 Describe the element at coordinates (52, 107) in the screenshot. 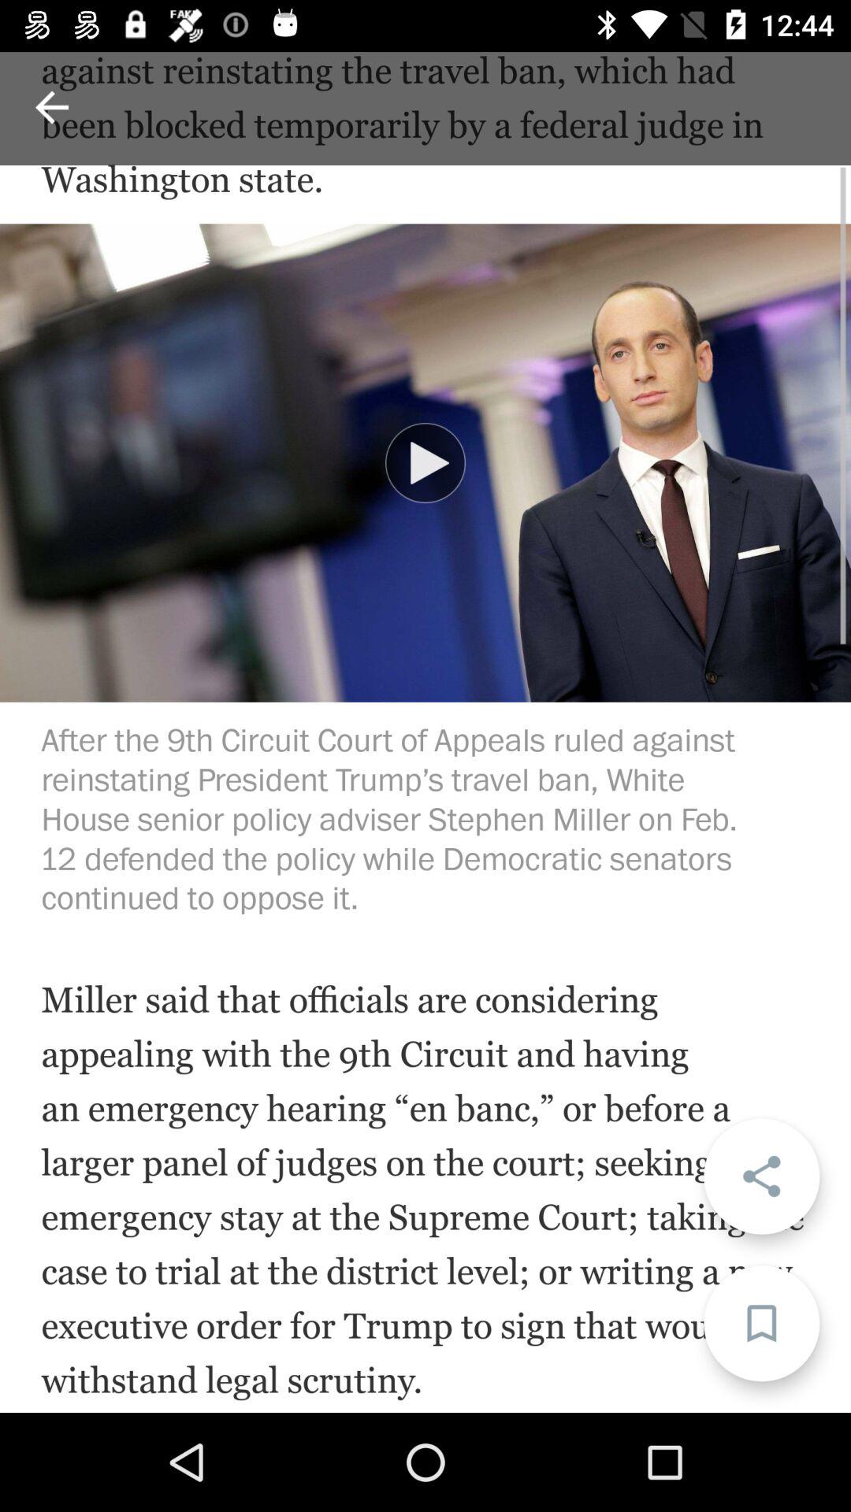

I see `go back` at that location.